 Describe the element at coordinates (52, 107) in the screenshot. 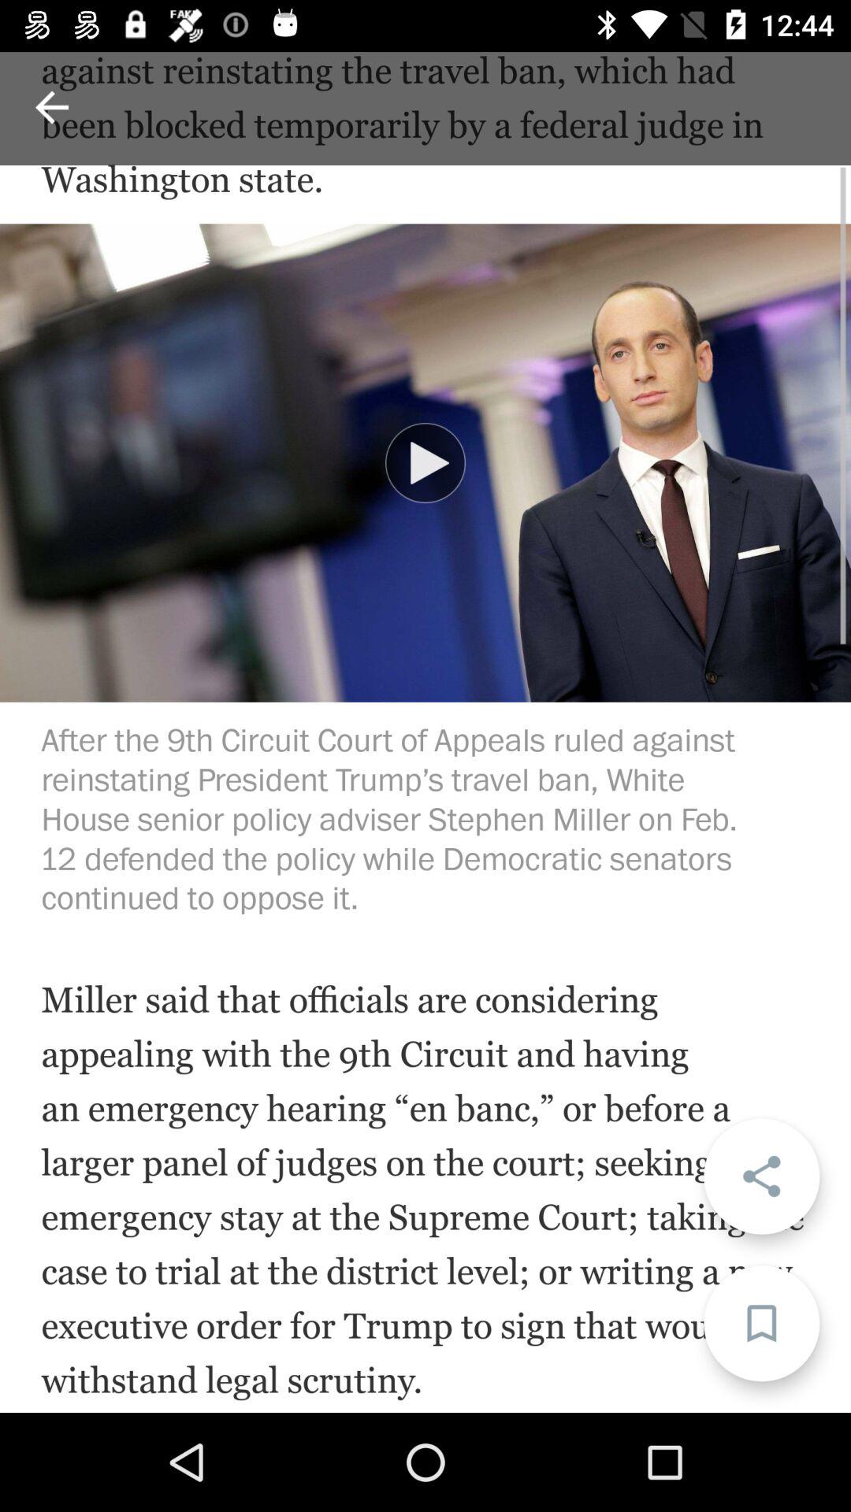

I see `go back` at that location.